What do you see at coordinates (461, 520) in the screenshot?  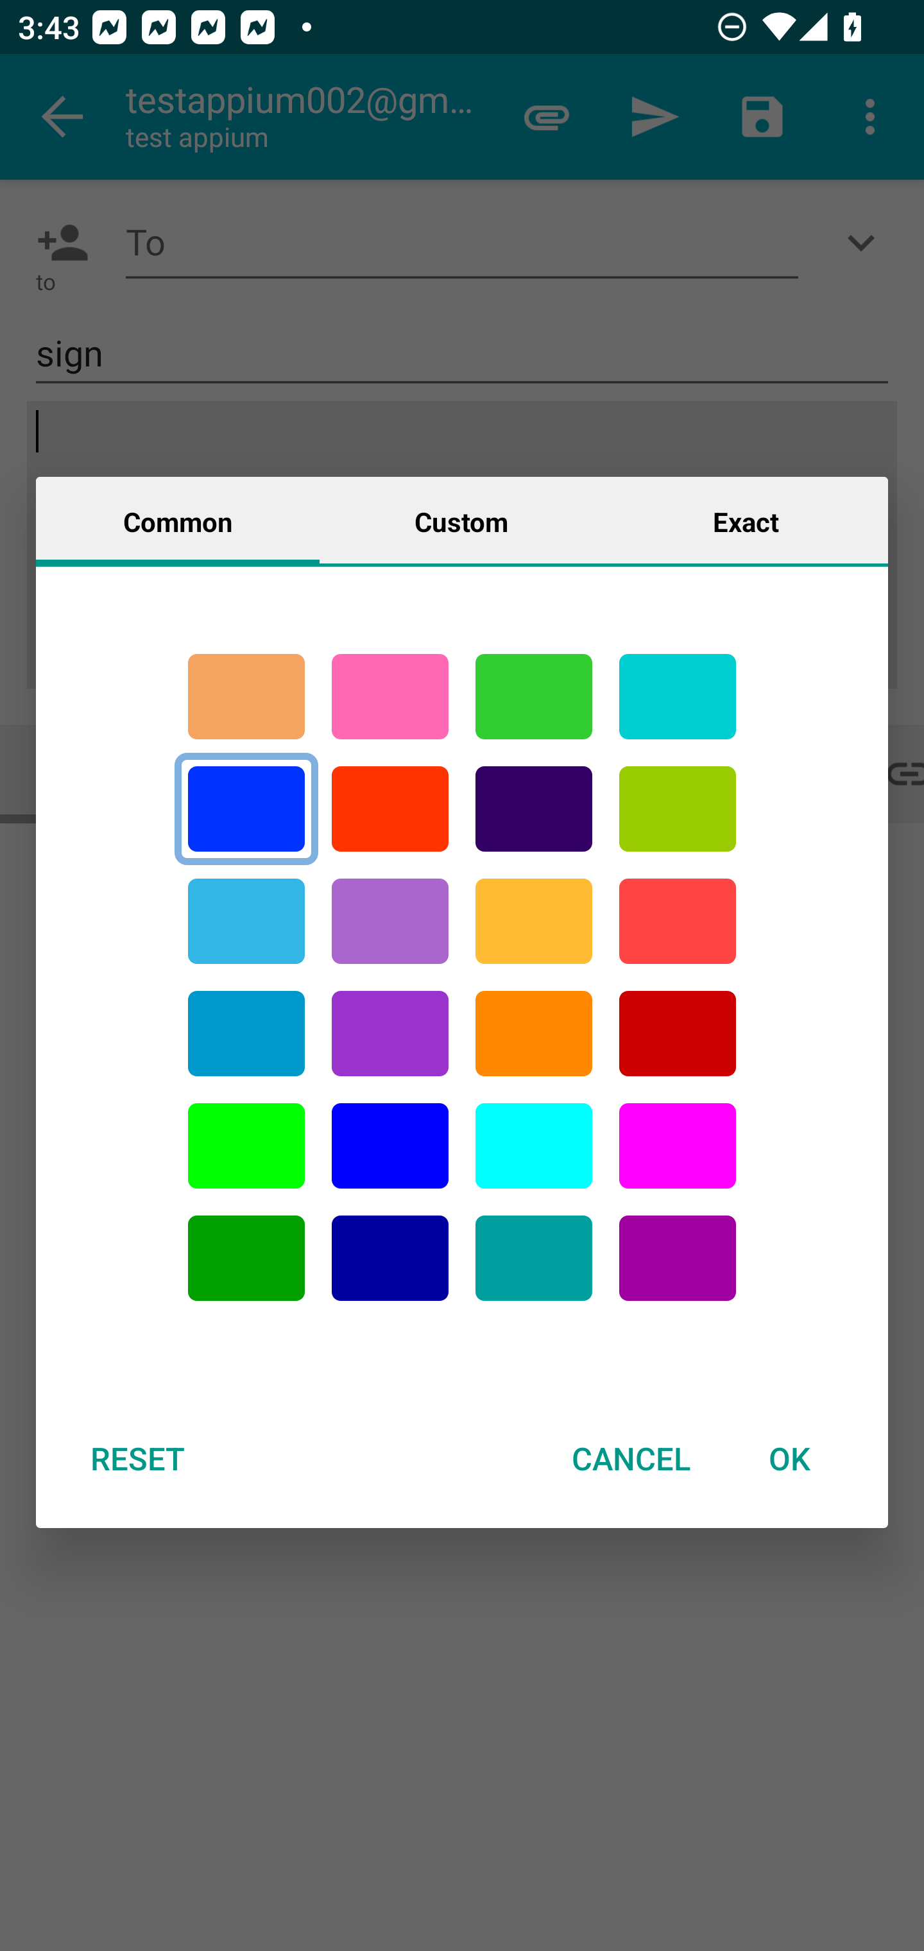 I see `Custom` at bounding box center [461, 520].